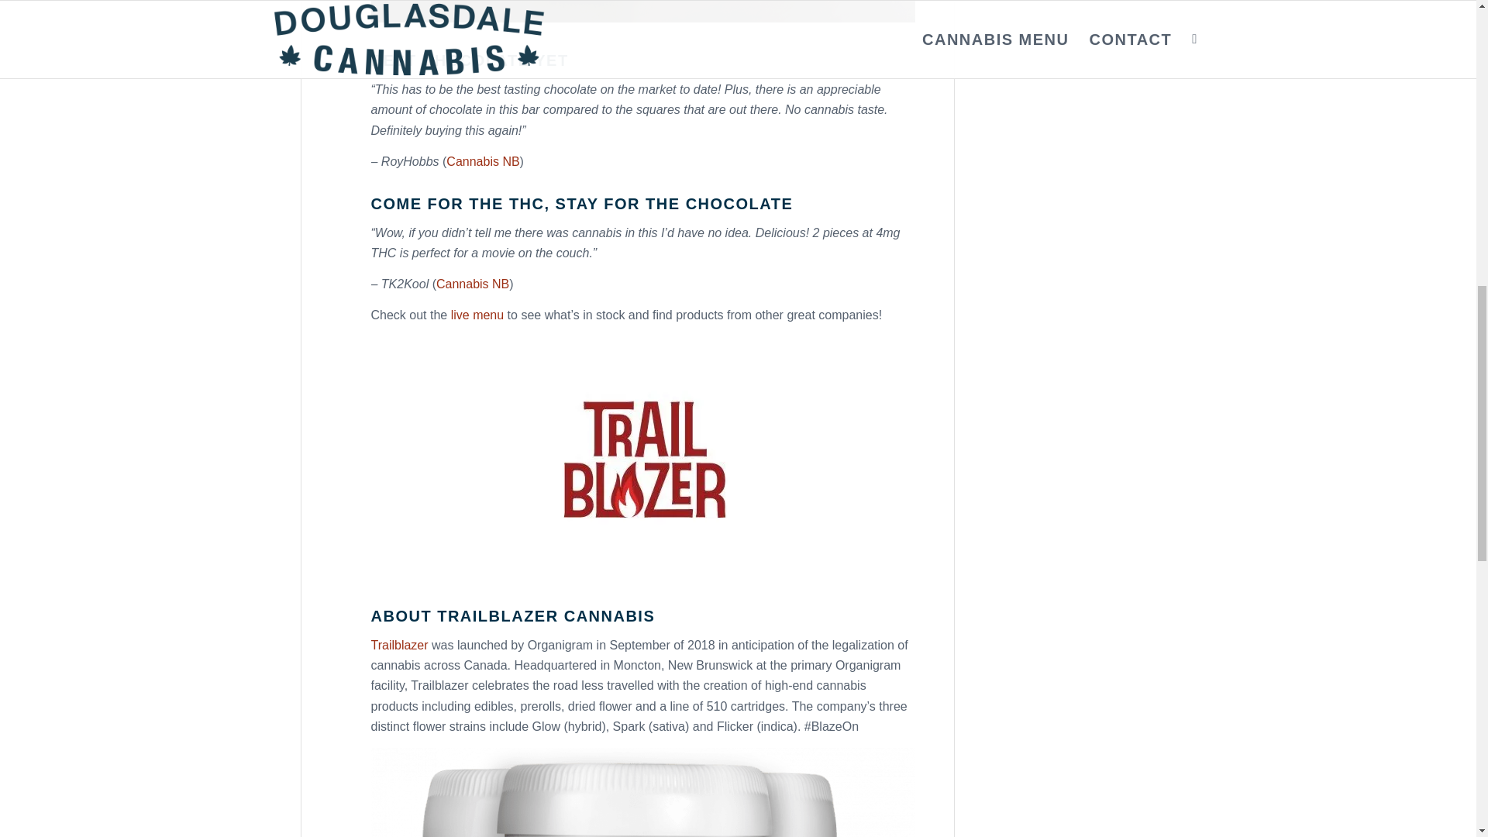 The image size is (1488, 837). Describe the element at coordinates (477, 315) in the screenshot. I see `live menu` at that location.